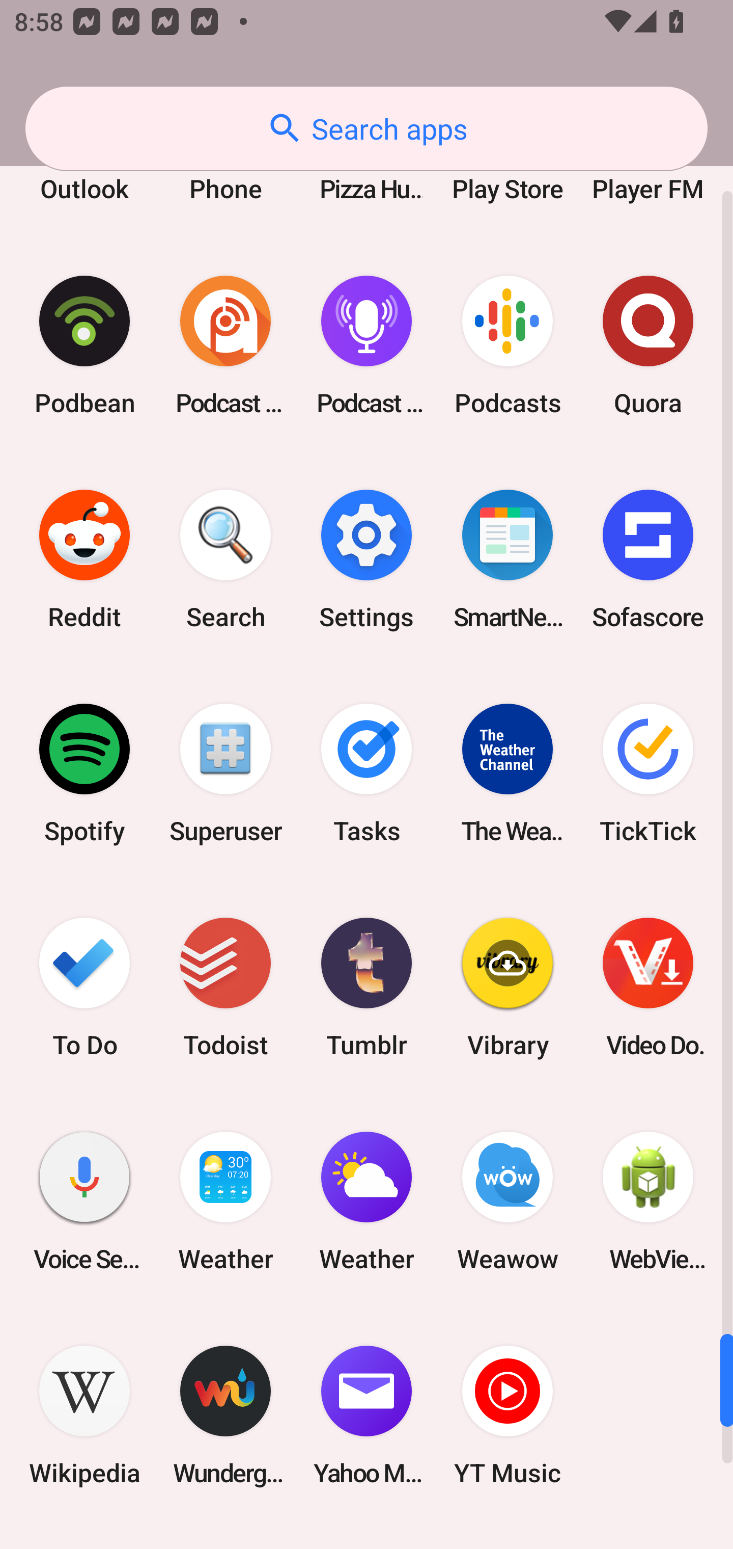 The image size is (733, 1549). I want to click on Wikipedia, so click(84, 1416).